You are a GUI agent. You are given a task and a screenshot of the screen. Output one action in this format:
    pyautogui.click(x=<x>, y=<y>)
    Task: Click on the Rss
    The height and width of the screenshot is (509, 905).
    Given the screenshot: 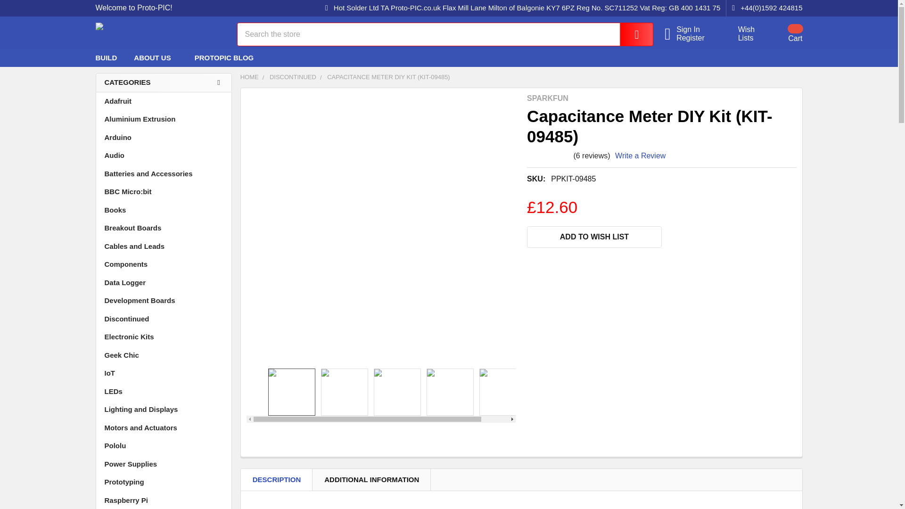 What is the action you would take?
    pyautogui.click(x=777, y=57)
    